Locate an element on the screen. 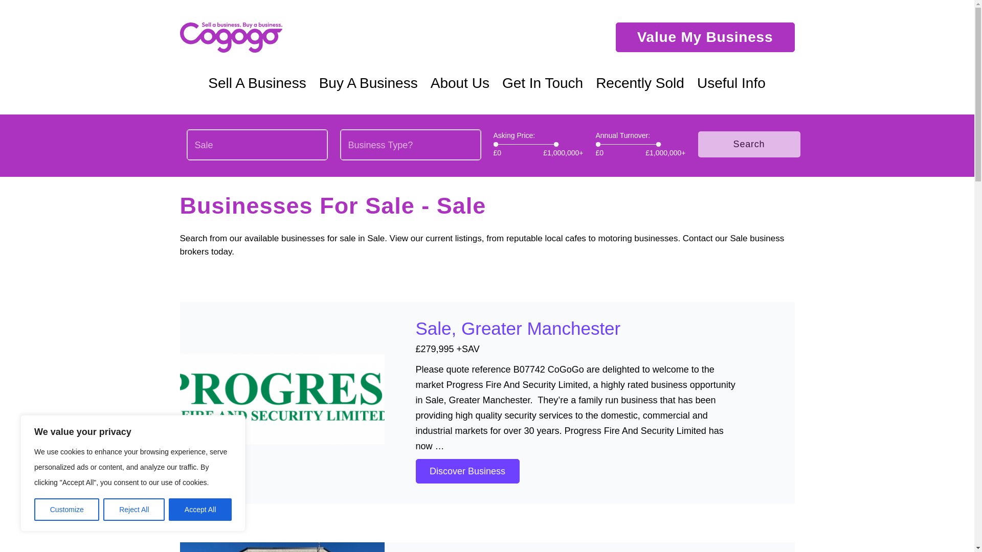 The height and width of the screenshot is (552, 982). Business Type? is located at coordinates (411, 145).